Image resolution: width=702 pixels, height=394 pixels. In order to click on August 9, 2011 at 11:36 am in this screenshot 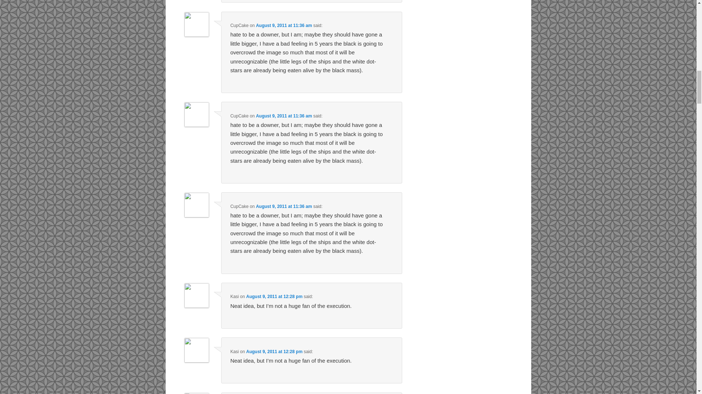, I will do `click(284, 116)`.